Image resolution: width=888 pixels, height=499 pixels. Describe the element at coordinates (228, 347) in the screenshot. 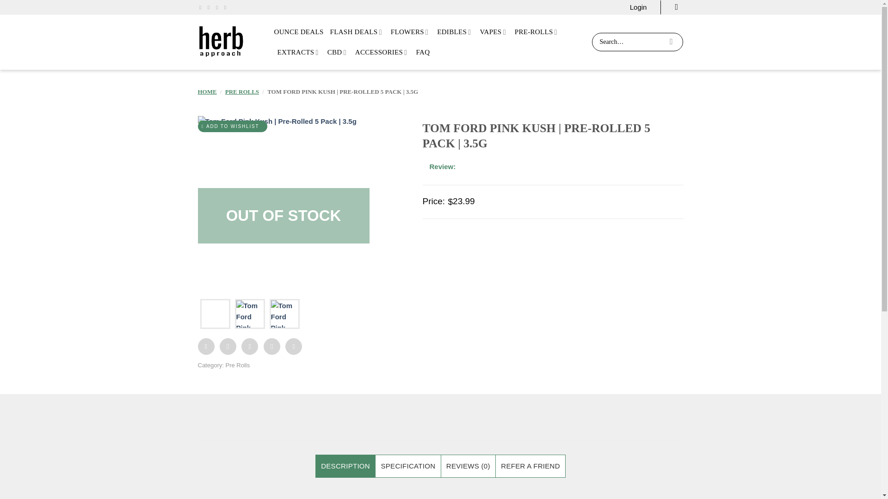

I see `Share on Twitter` at that location.